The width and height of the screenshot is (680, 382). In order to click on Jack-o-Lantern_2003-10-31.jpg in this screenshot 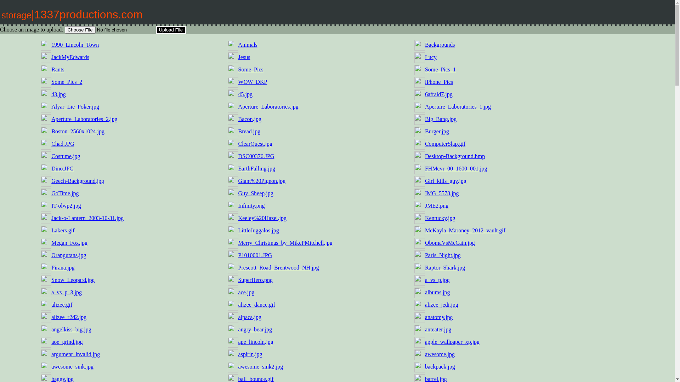, I will do `click(87, 218)`.